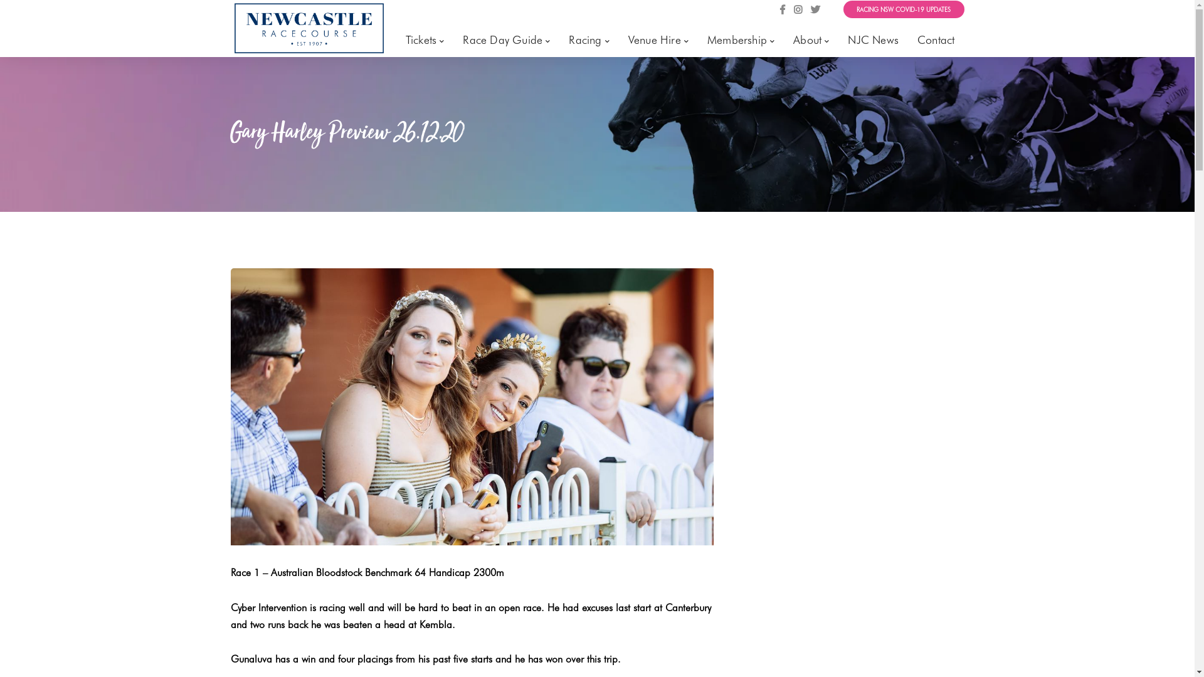 The width and height of the screenshot is (1204, 677). What do you see at coordinates (425, 40) in the screenshot?
I see `Tickets` at bounding box center [425, 40].